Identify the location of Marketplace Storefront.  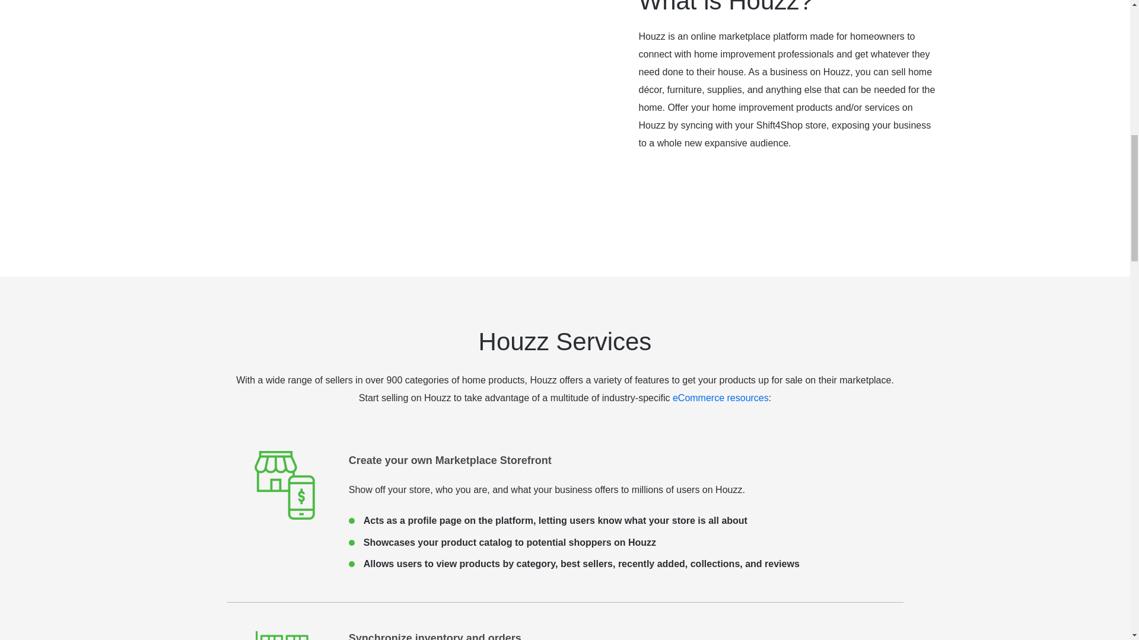
(284, 486).